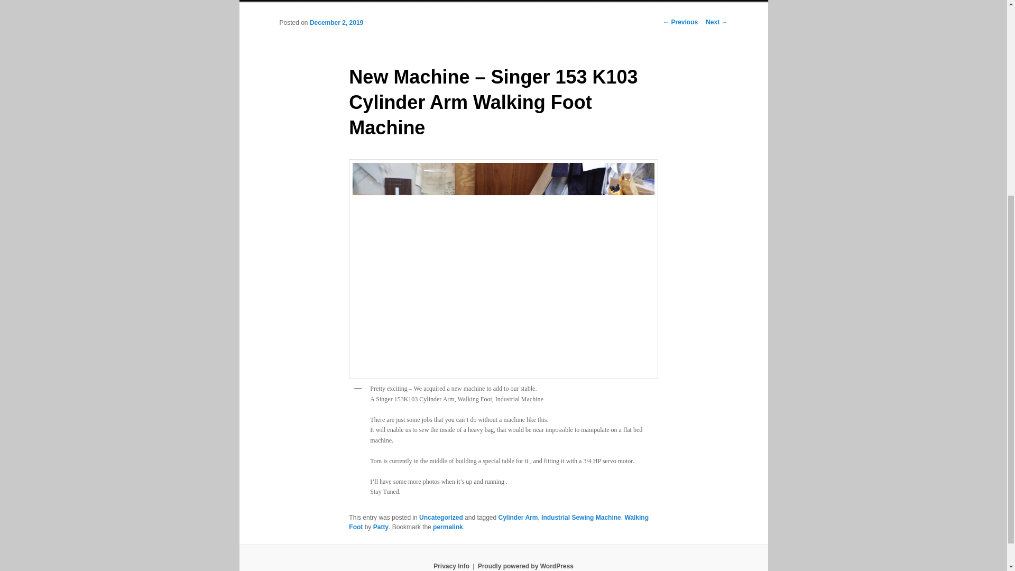 The width and height of the screenshot is (1015, 571). What do you see at coordinates (451, 566) in the screenshot?
I see `Privacy Info` at bounding box center [451, 566].